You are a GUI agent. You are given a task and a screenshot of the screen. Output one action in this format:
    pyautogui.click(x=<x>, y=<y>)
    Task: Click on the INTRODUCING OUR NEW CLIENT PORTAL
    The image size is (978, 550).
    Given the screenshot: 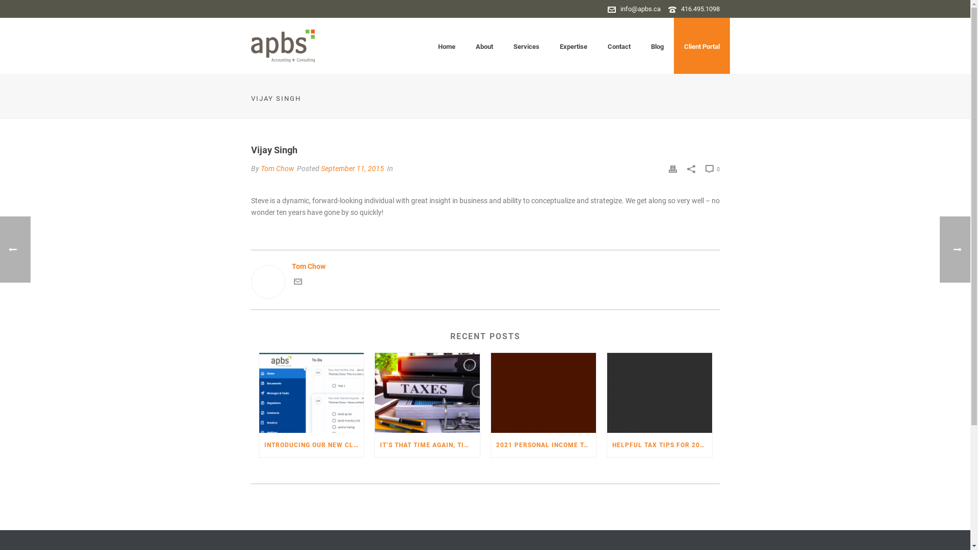 What is the action you would take?
    pyautogui.click(x=311, y=445)
    